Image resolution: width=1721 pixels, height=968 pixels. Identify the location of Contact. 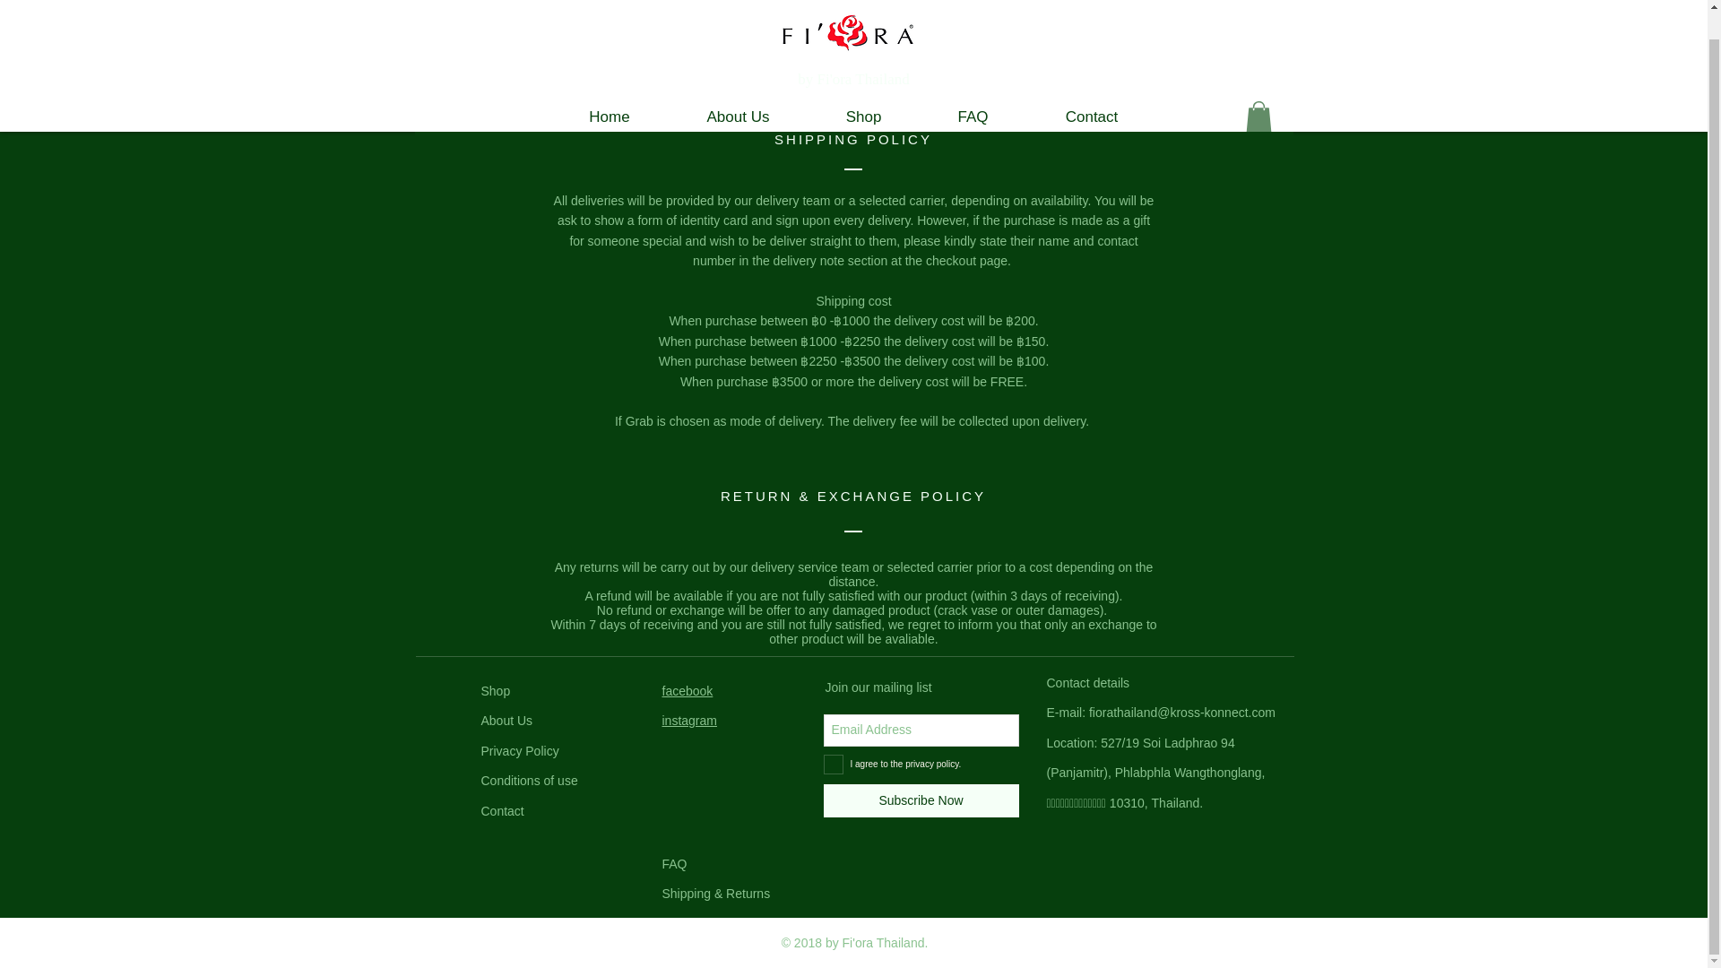
(501, 810).